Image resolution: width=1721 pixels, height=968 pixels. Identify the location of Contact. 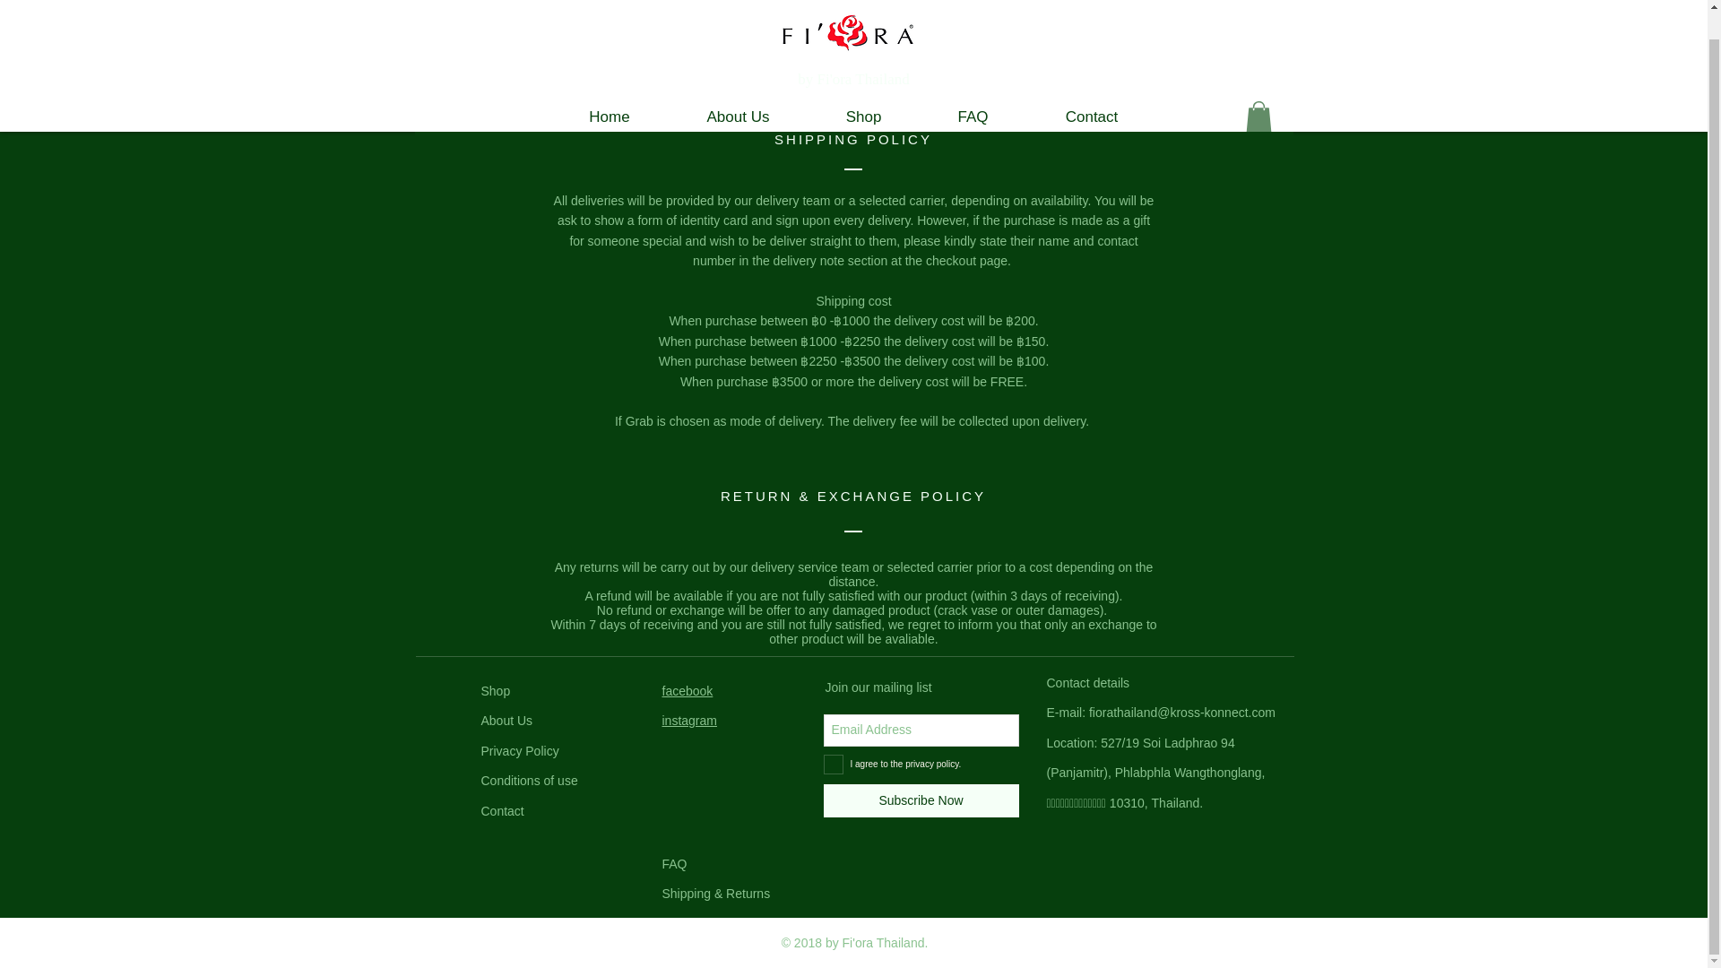
(501, 810).